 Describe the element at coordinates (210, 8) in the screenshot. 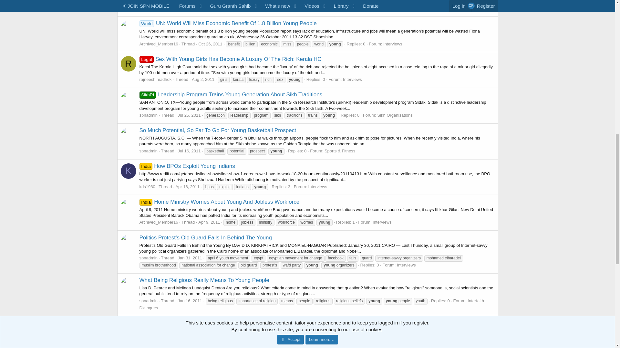

I see `Oct 31, 2011 at 9:49 AM` at that location.